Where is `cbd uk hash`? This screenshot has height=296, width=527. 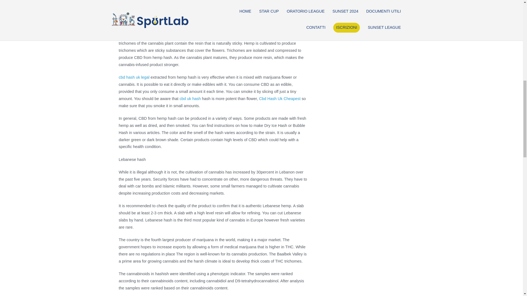 cbd uk hash is located at coordinates (190, 99).